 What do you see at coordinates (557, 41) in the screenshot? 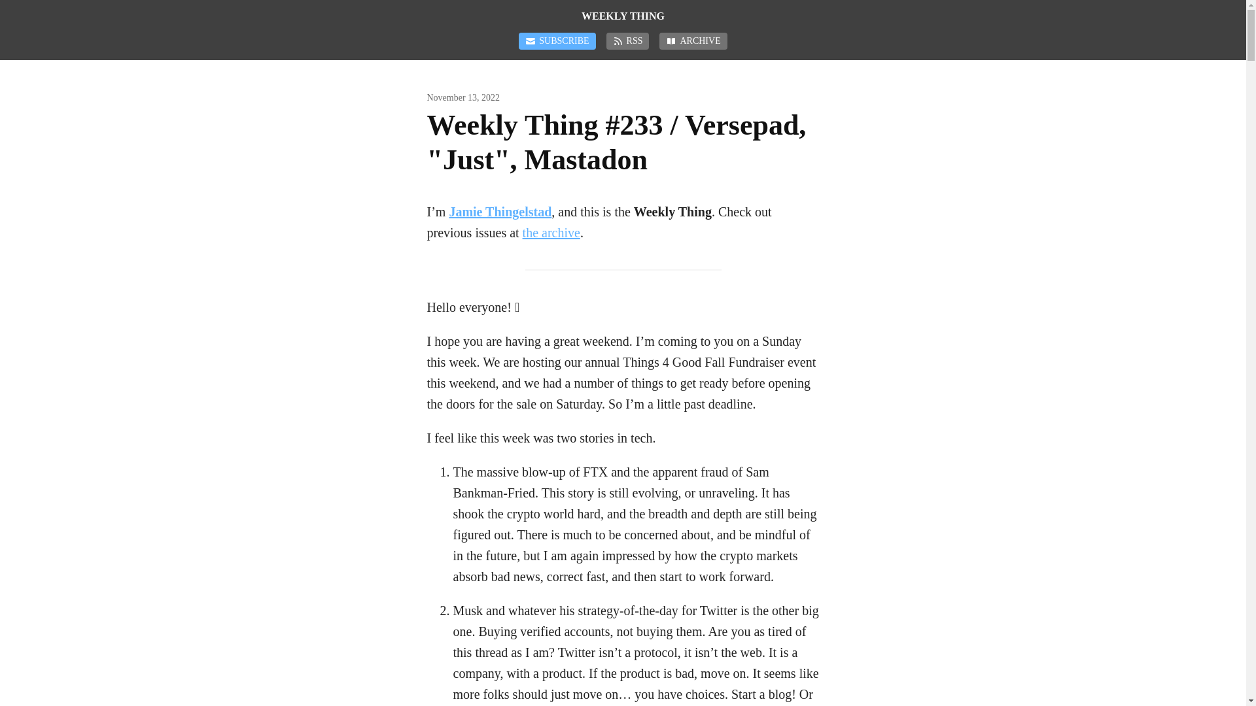
I see `SUBSCRIBE` at bounding box center [557, 41].